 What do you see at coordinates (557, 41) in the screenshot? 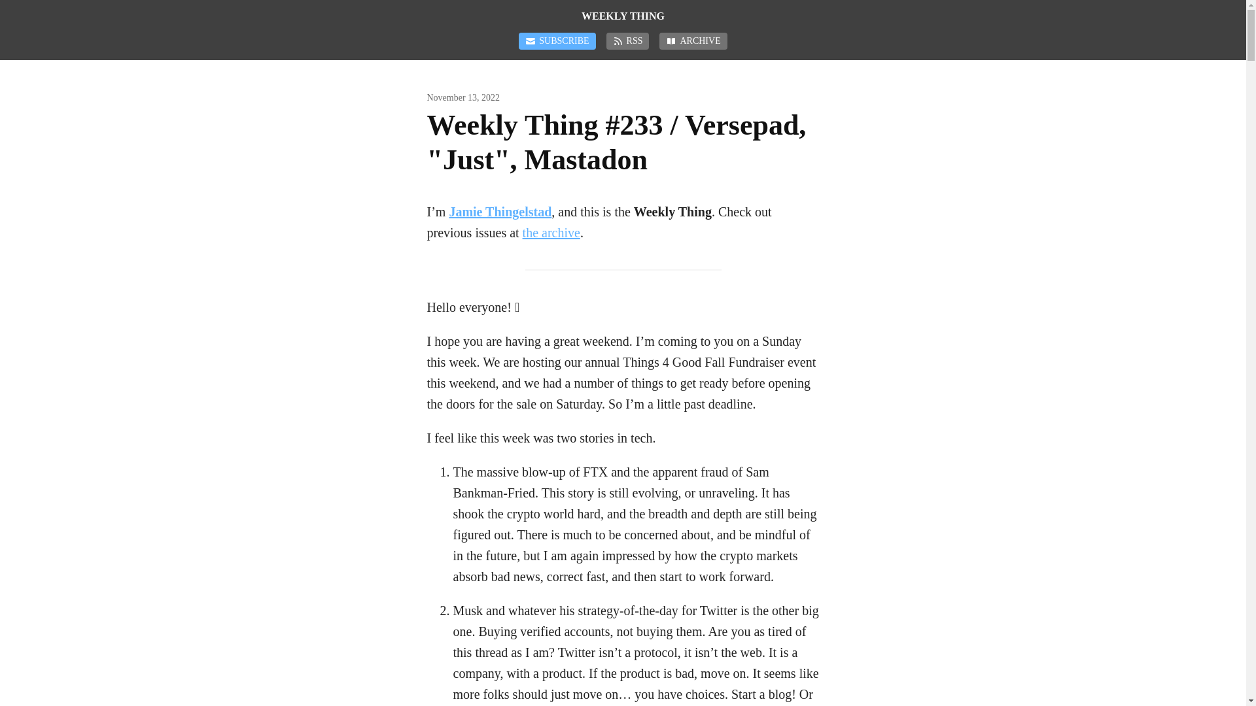
I see `SUBSCRIBE` at bounding box center [557, 41].